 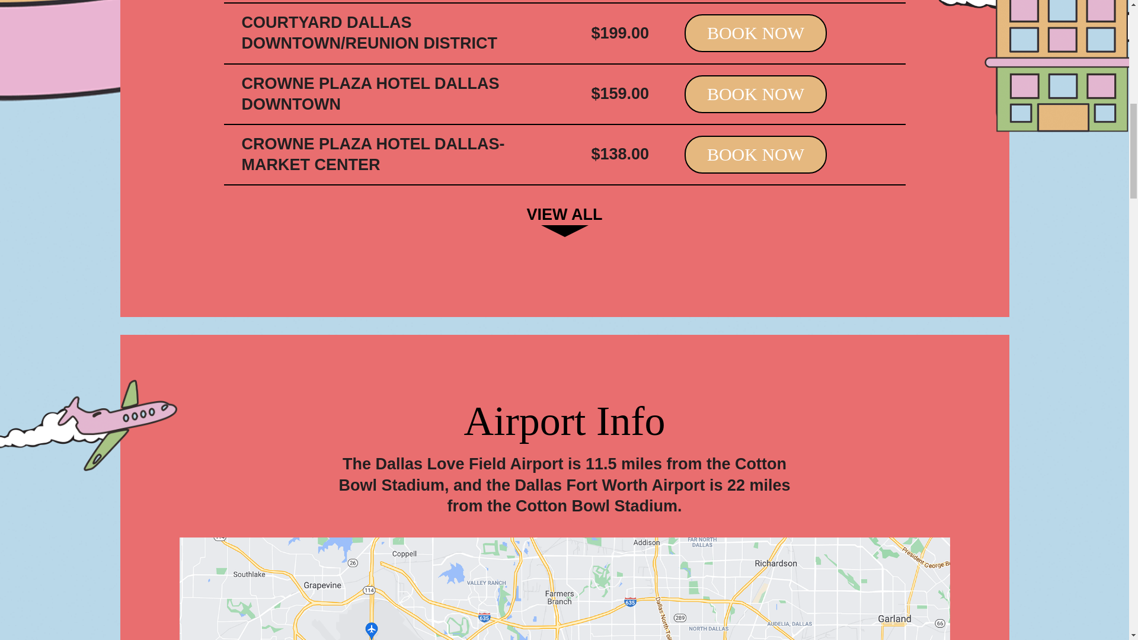 I want to click on hotel, so click(x=1038, y=66).